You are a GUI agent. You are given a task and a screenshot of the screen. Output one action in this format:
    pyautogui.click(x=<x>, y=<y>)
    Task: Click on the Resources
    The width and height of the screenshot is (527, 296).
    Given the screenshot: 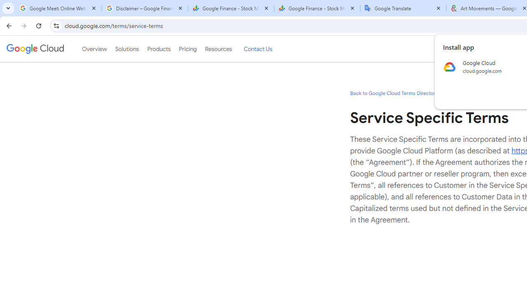 What is the action you would take?
    pyautogui.click(x=218, y=49)
    